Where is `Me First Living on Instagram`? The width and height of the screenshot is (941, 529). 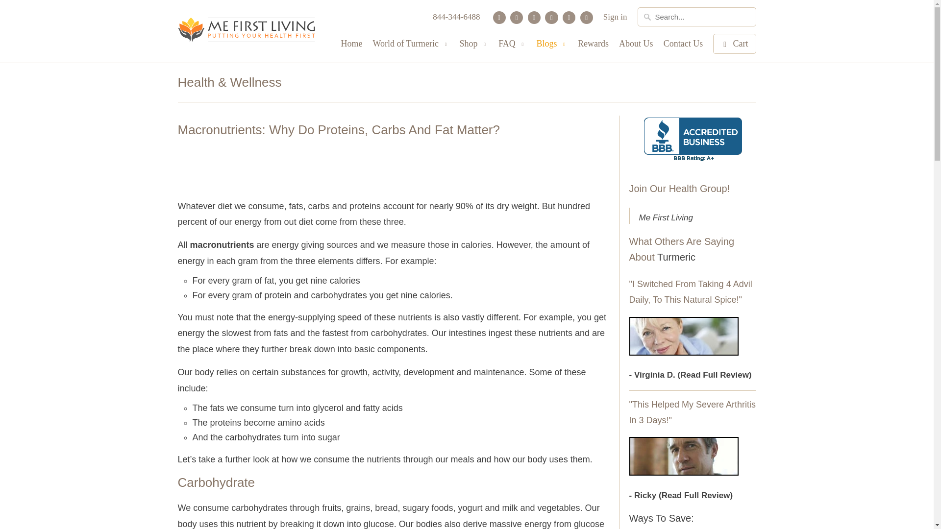
Me First Living on Instagram is located at coordinates (569, 17).